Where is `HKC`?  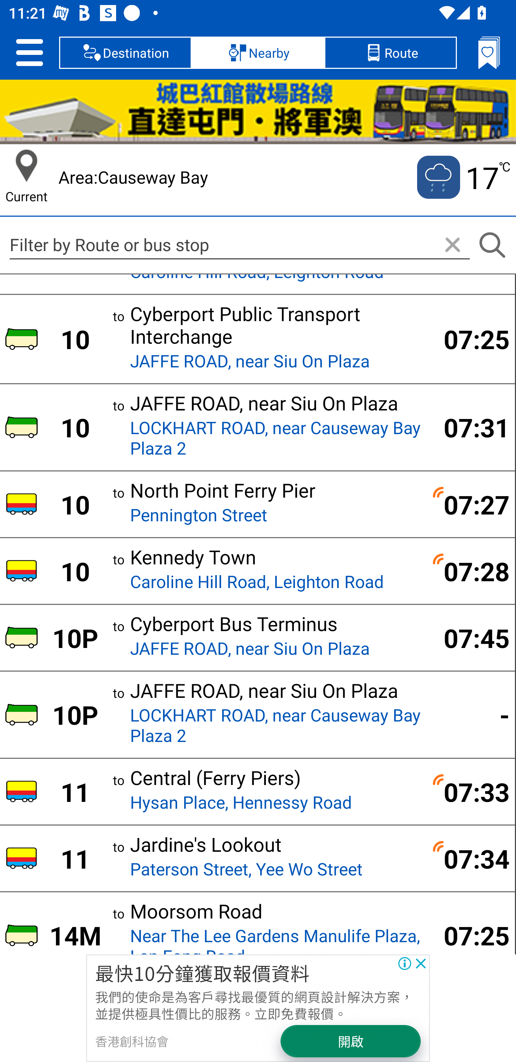 HKC is located at coordinates (258, 112).